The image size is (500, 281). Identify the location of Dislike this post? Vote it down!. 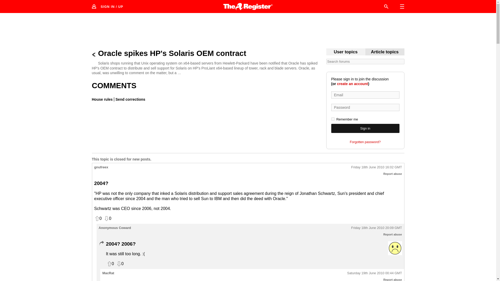
(107, 219).